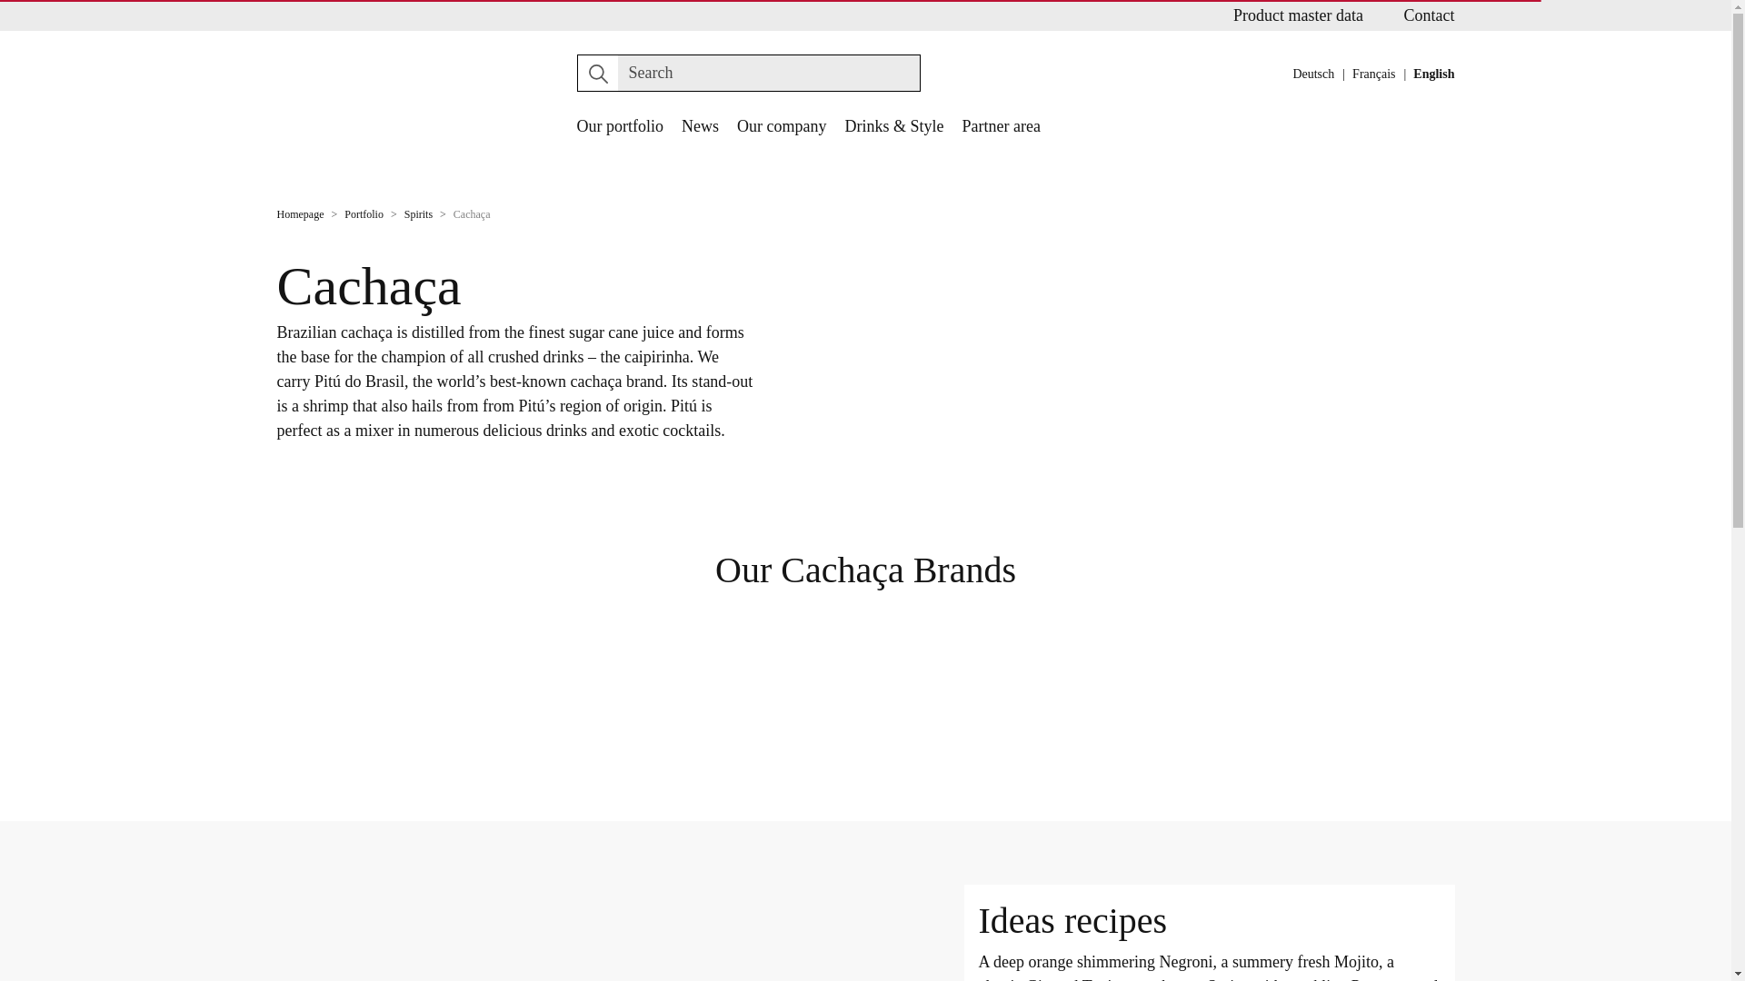 This screenshot has width=1745, height=981. Describe the element at coordinates (619, 127) in the screenshot. I see `Our portfolio` at that location.